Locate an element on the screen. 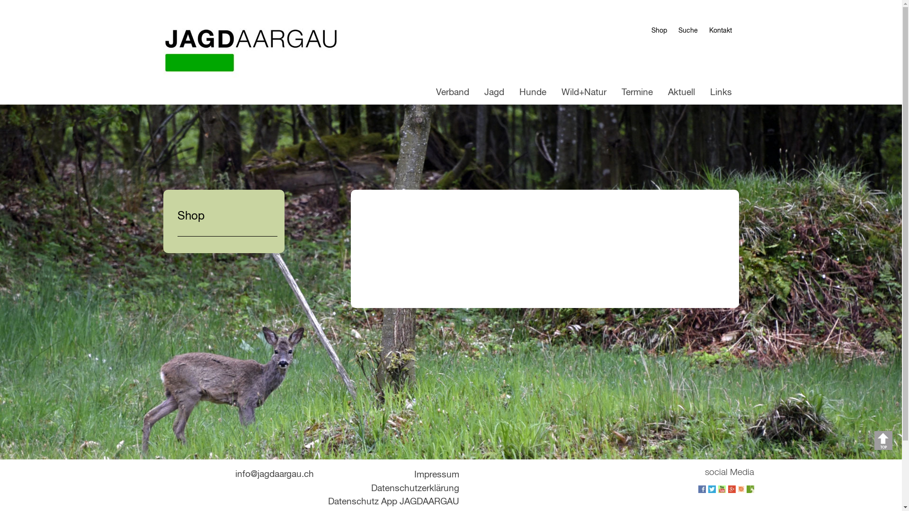 The height and width of the screenshot is (511, 909). Impressum is located at coordinates (436, 475).